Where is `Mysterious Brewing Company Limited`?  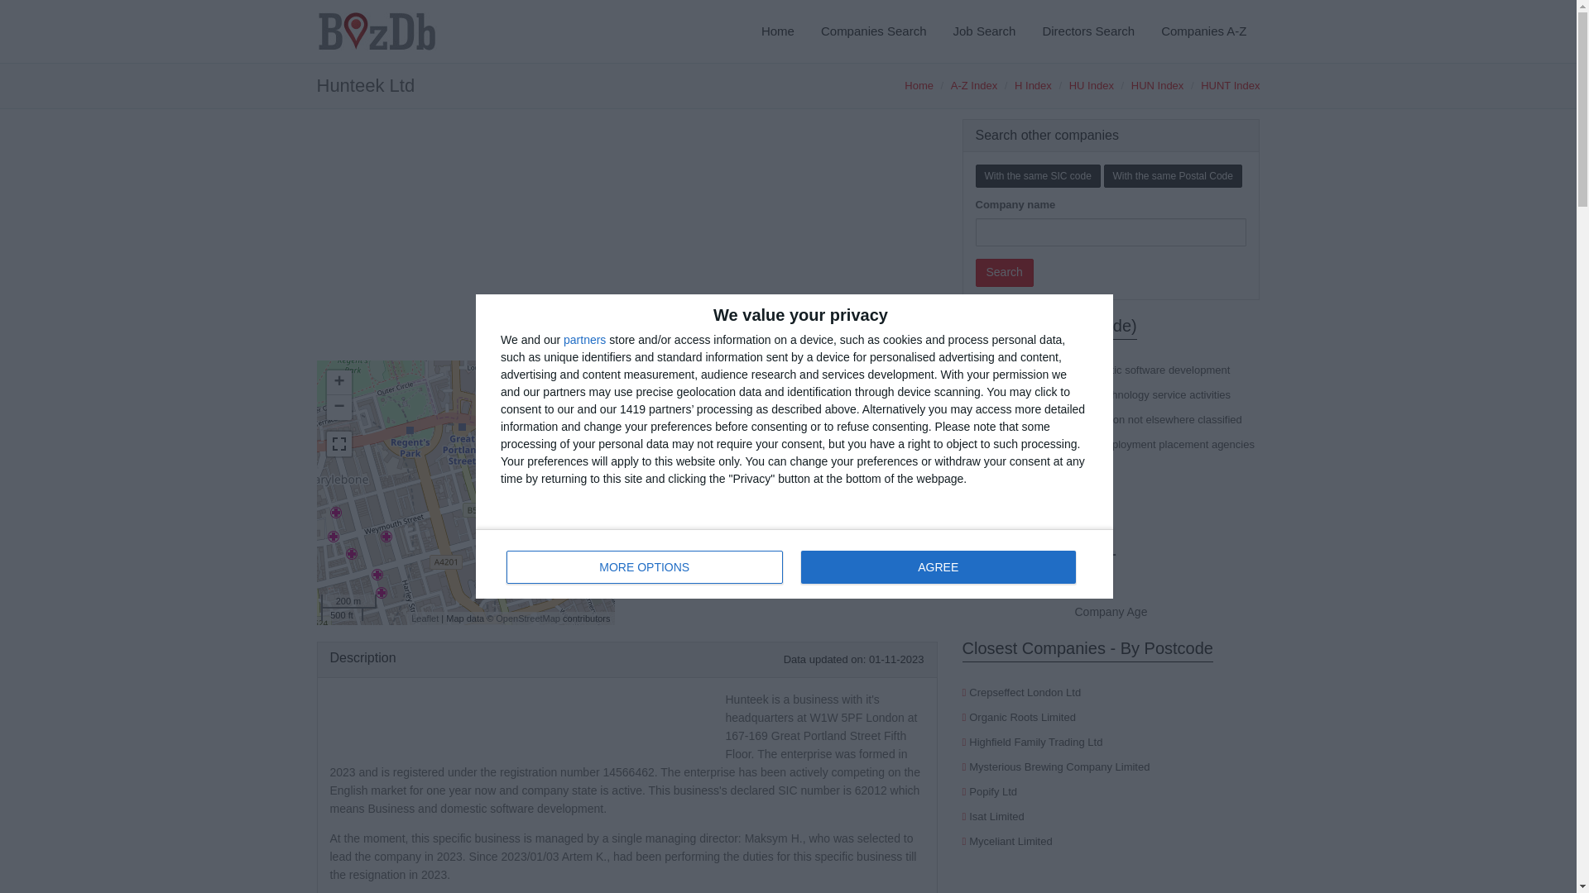
Mysterious Brewing Company Limited is located at coordinates (1059, 767).